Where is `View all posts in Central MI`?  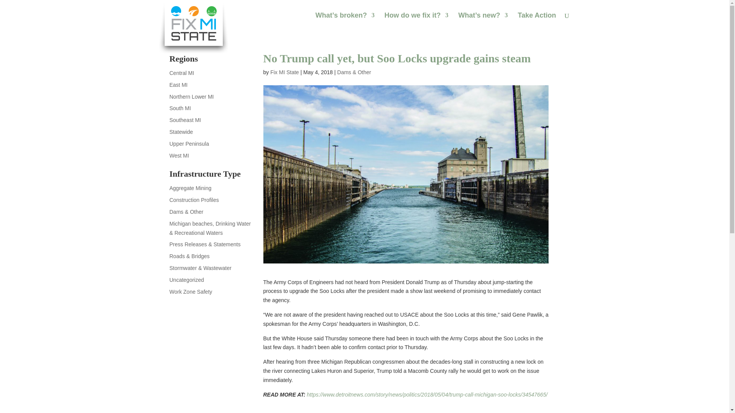 View all posts in Central MI is located at coordinates (181, 73).